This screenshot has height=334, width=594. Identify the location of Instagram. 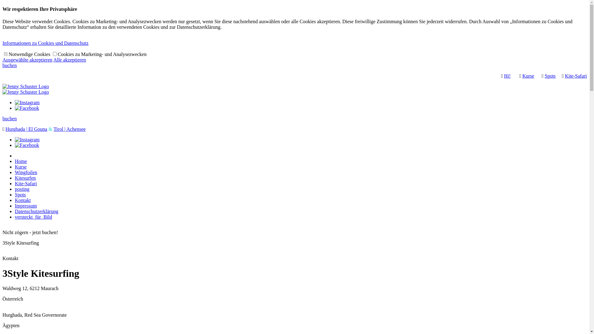
(27, 140).